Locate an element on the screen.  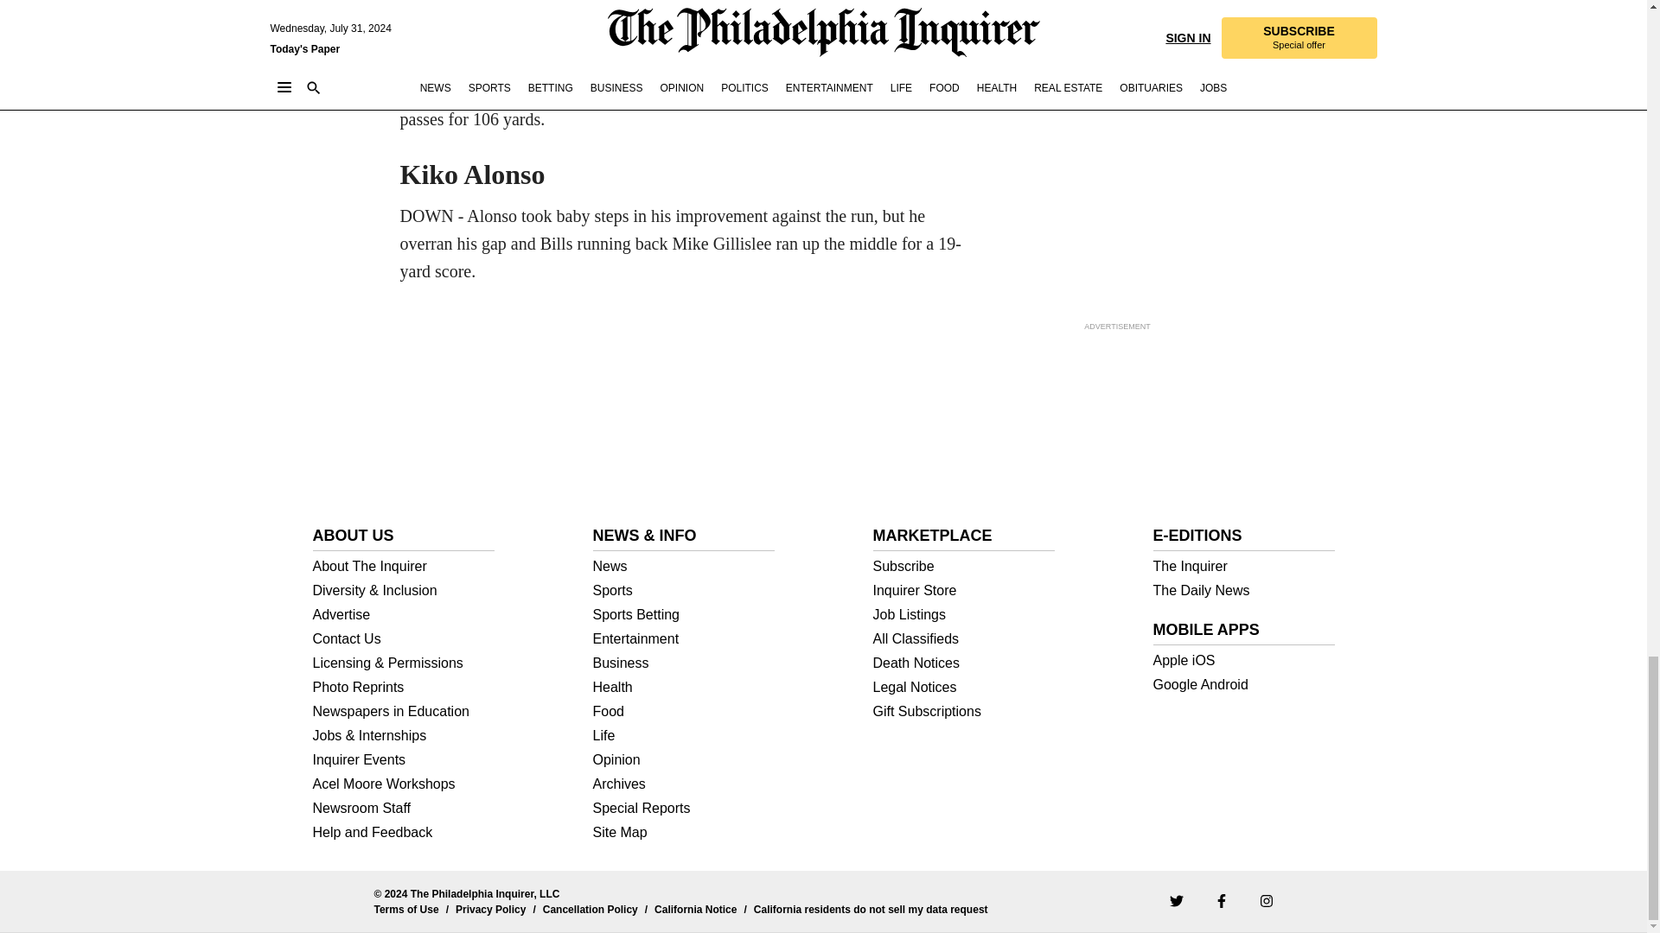
About The Inquirer is located at coordinates (404, 567).